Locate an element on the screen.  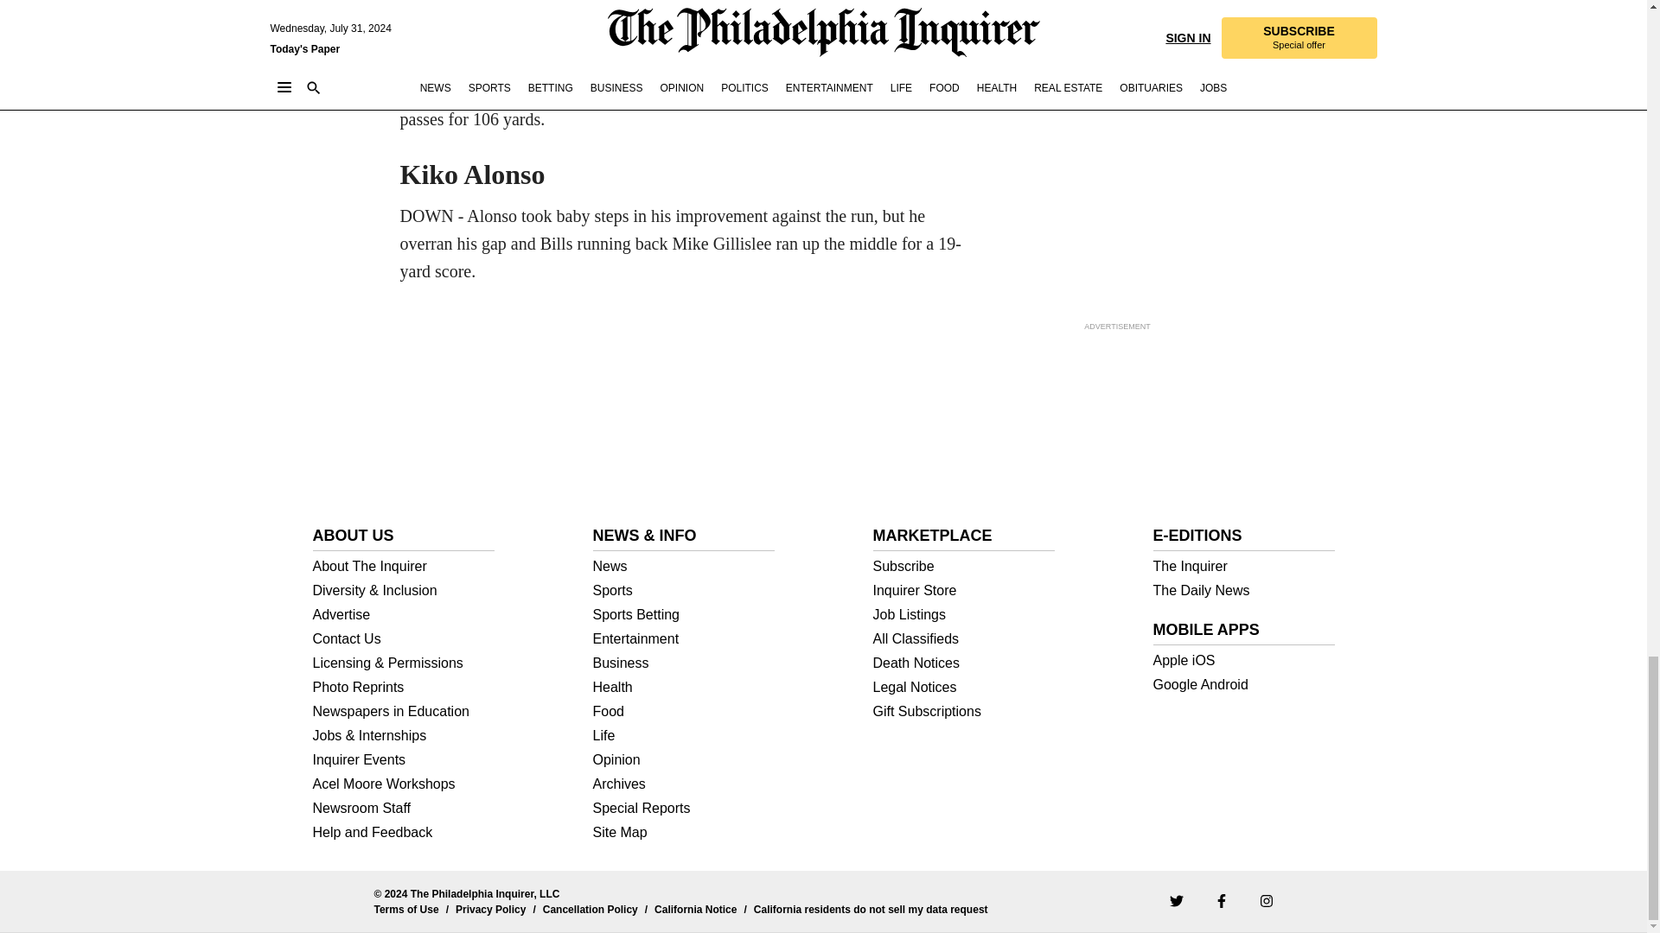
About The Inquirer is located at coordinates (404, 567).